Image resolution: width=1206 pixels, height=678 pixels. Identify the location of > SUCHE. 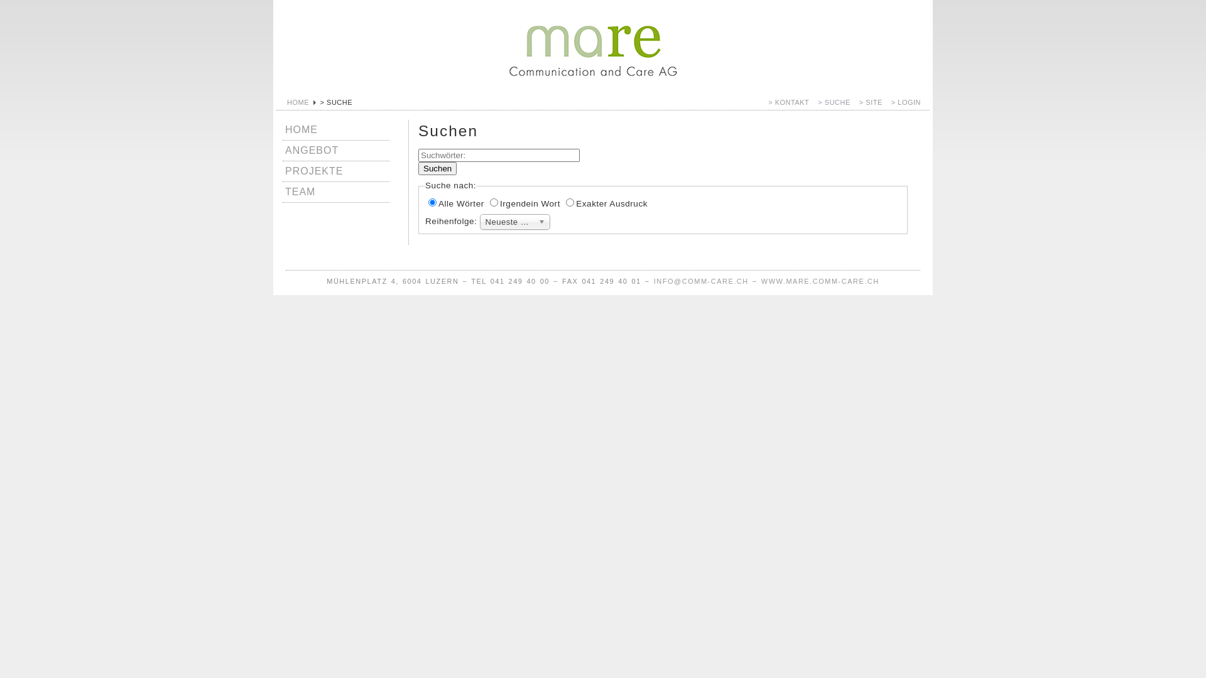
(839, 92).